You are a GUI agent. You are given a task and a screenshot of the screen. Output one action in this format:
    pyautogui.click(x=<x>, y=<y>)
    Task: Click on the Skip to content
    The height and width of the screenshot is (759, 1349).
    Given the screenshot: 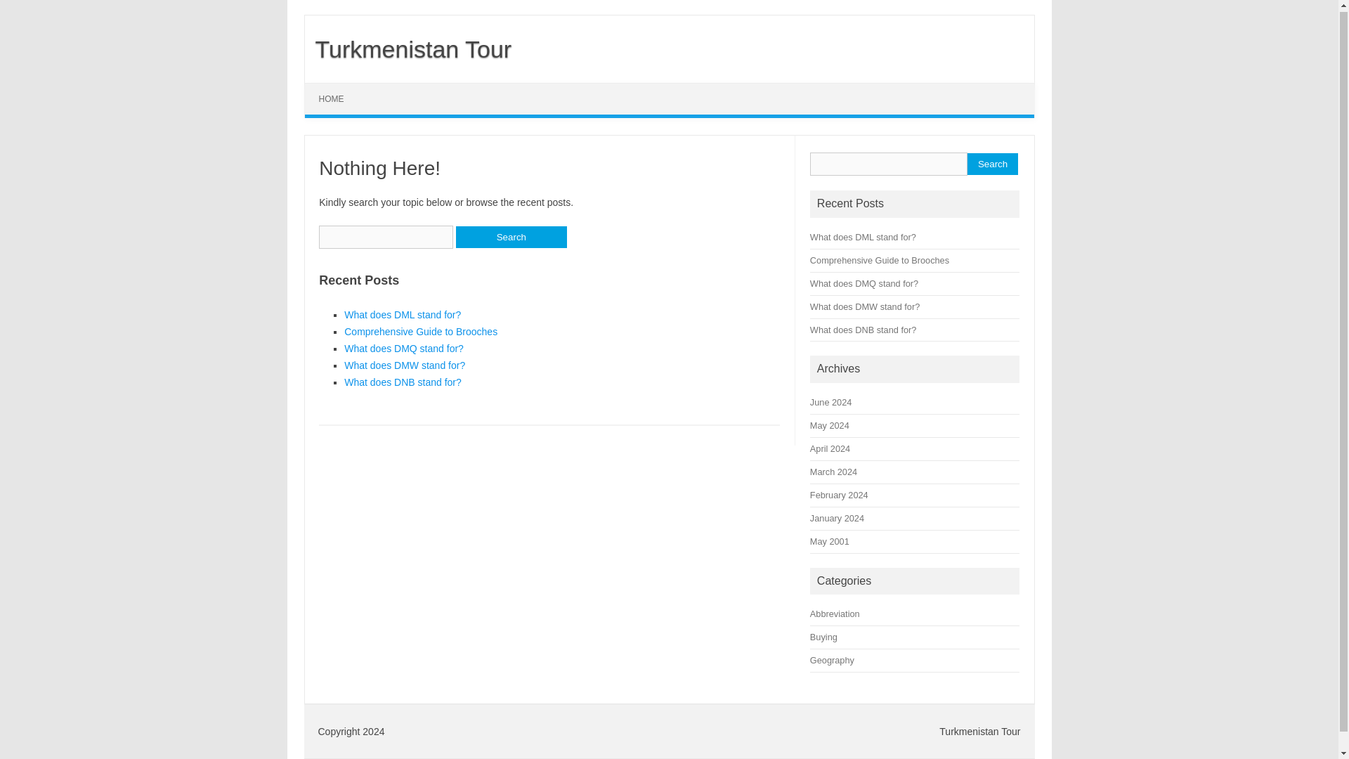 What is the action you would take?
    pyautogui.click(x=337, y=87)
    